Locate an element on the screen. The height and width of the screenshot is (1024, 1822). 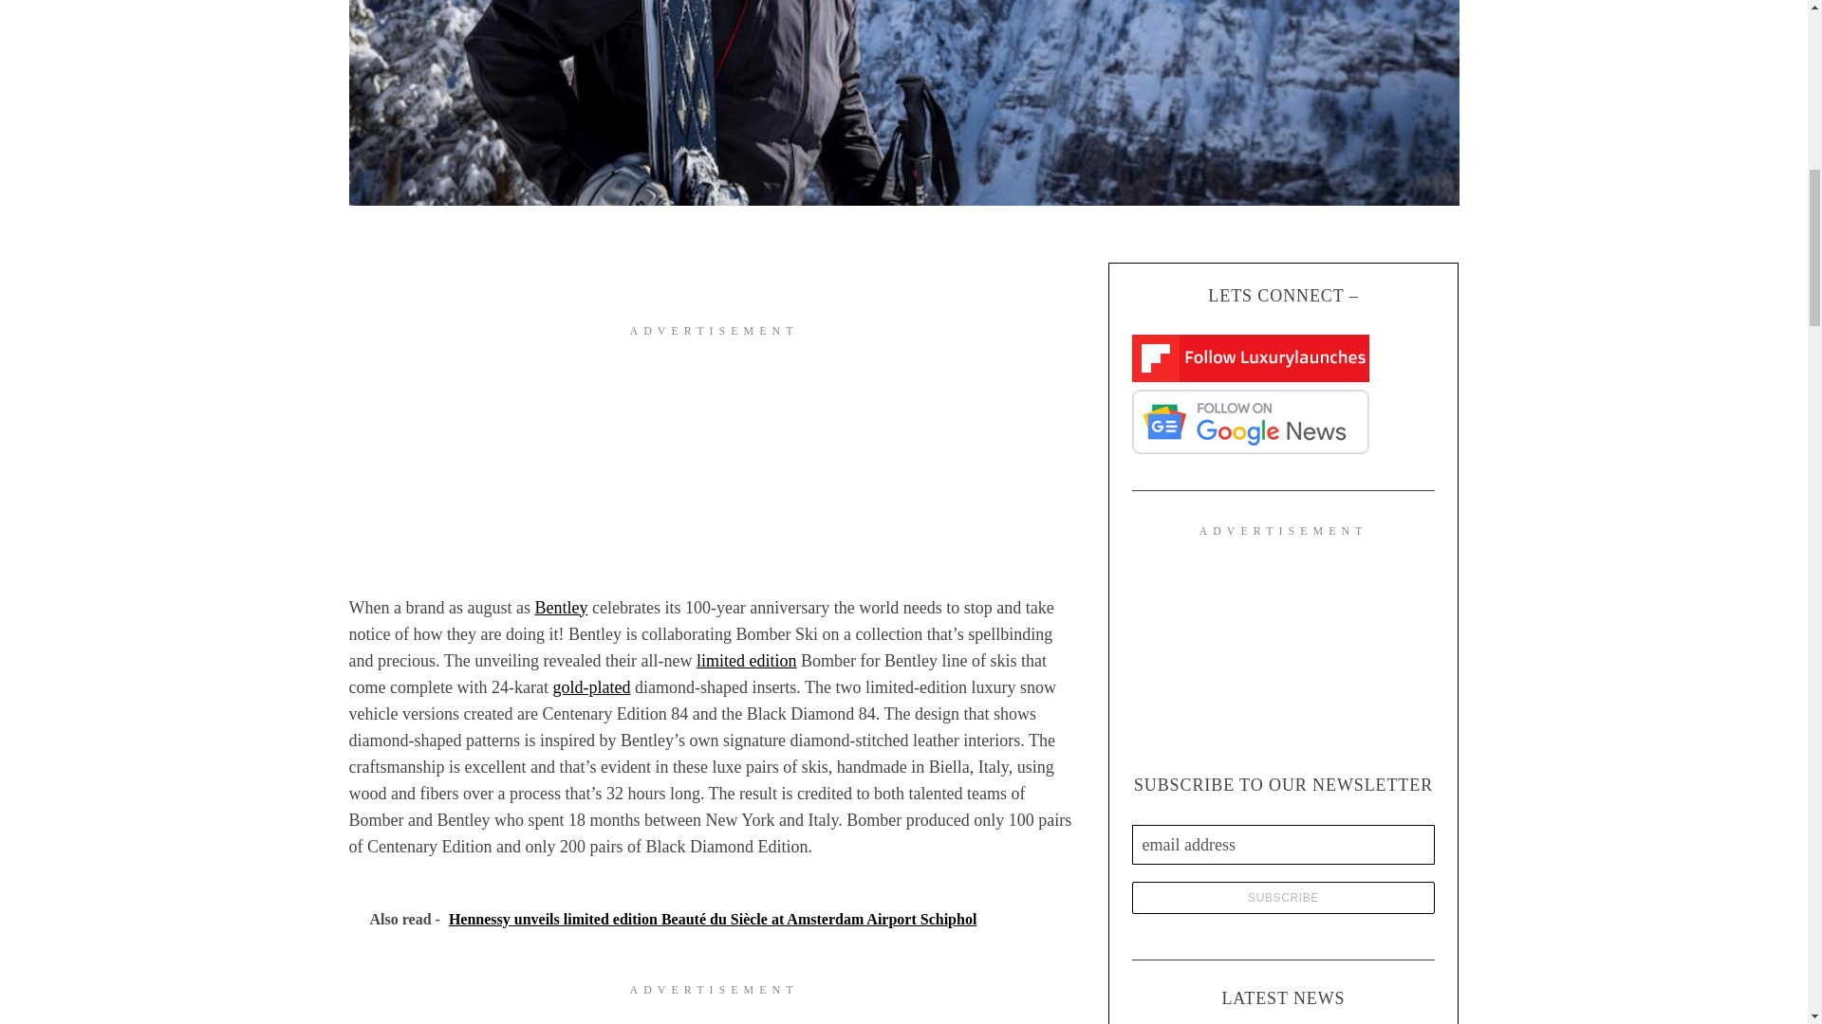
Bentley is located at coordinates (560, 607).